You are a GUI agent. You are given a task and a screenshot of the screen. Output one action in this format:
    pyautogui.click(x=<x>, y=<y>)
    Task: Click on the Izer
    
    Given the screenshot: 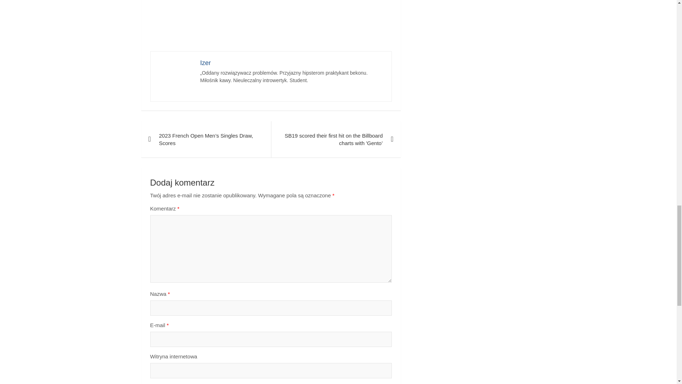 What is the action you would take?
    pyautogui.click(x=205, y=63)
    